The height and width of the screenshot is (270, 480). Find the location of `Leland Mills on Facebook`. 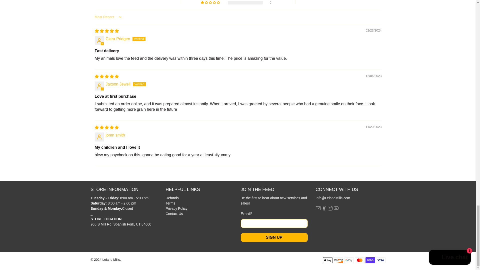

Leland Mills on Facebook is located at coordinates (324, 209).